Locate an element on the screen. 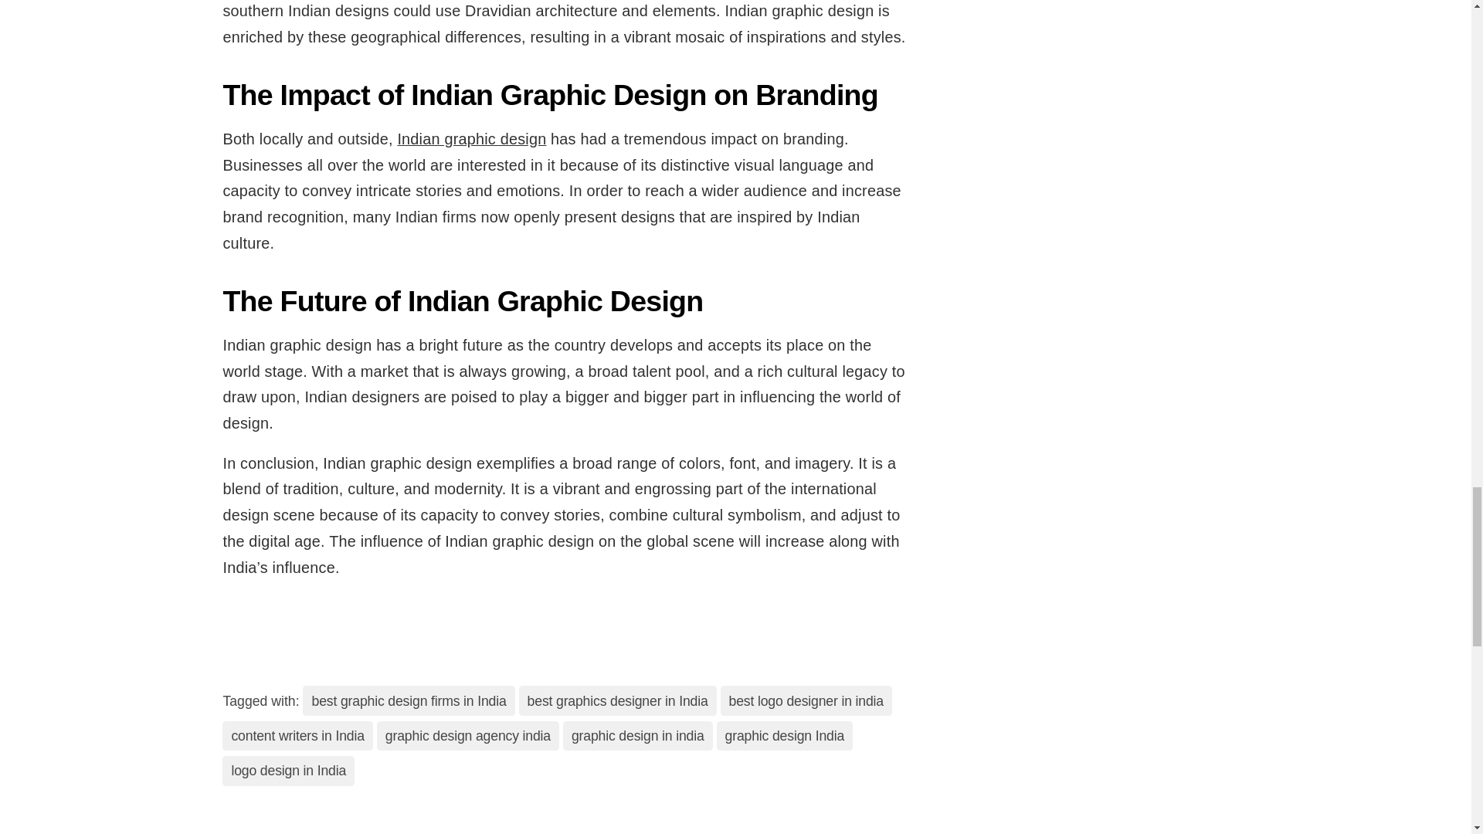 This screenshot has height=834, width=1483. graphic design India is located at coordinates (785, 737).